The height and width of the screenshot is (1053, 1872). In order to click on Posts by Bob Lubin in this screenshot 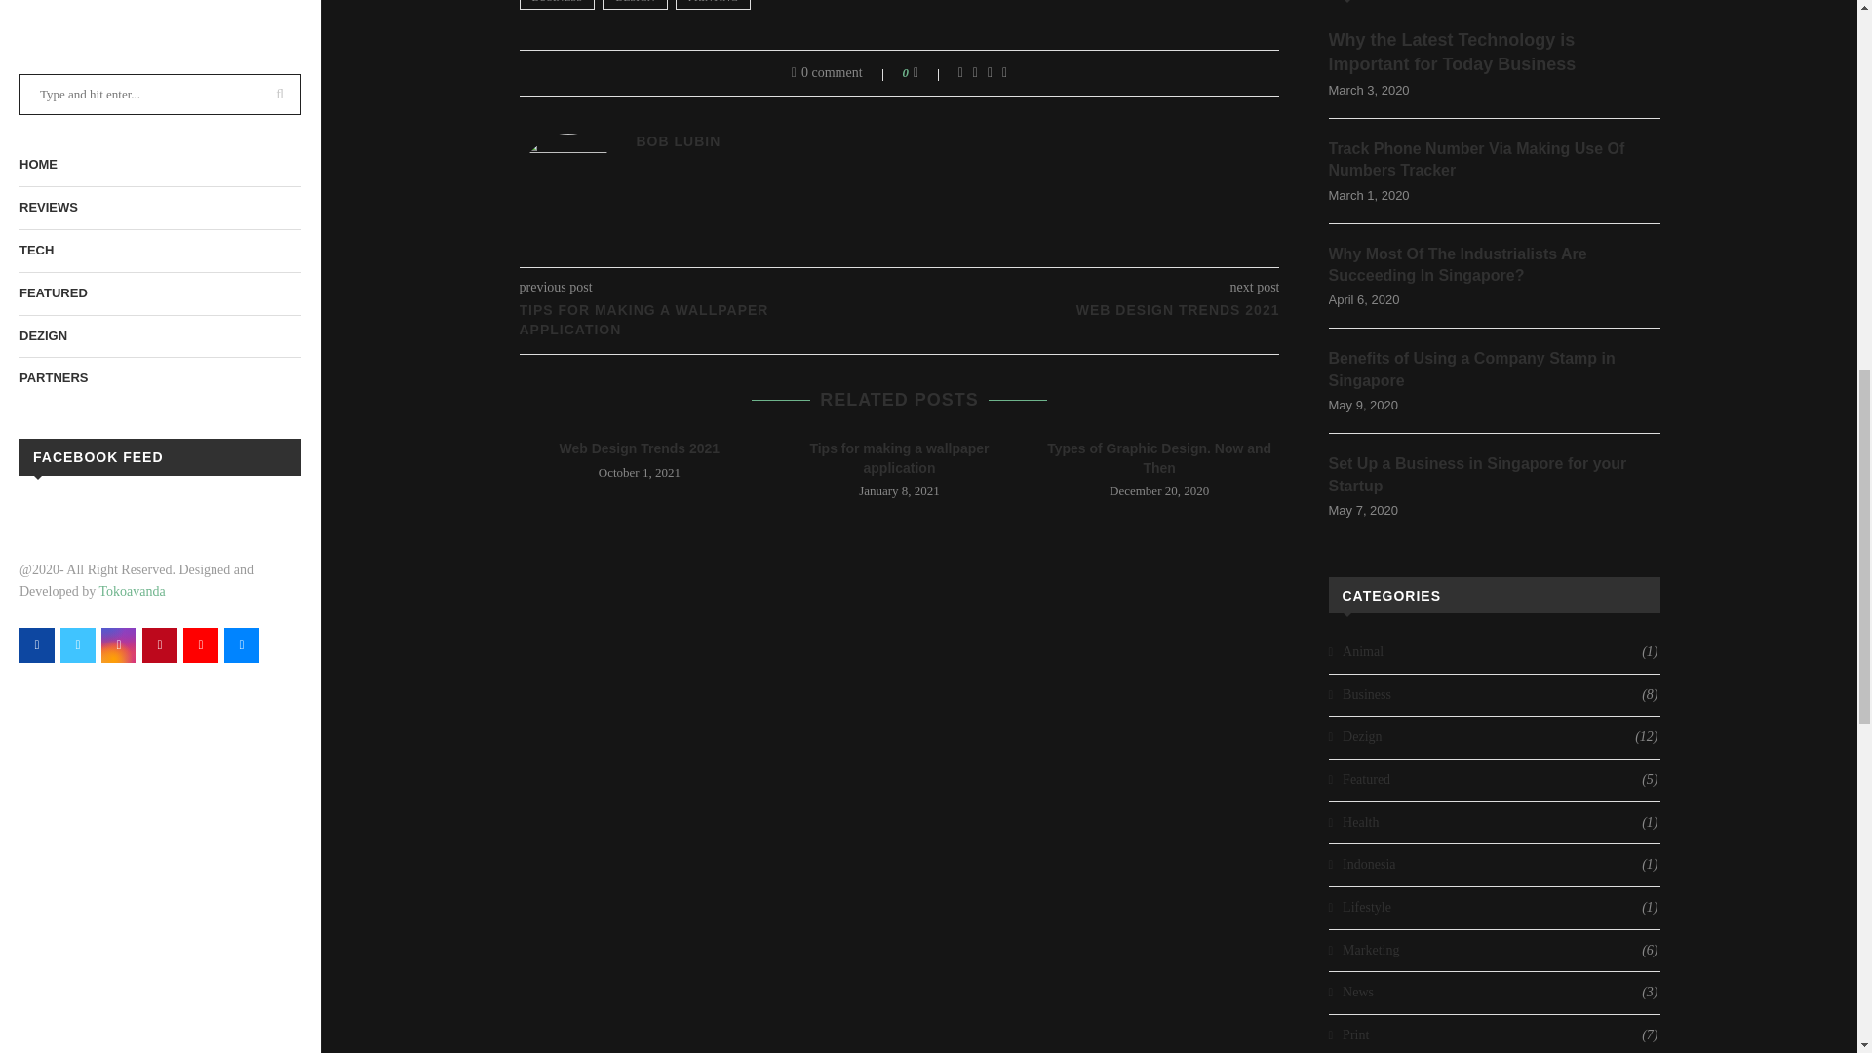, I will do `click(679, 141)`.